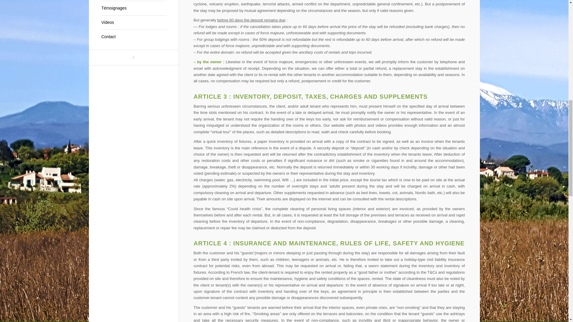  I want to click on Telegram, so click(133, 58).